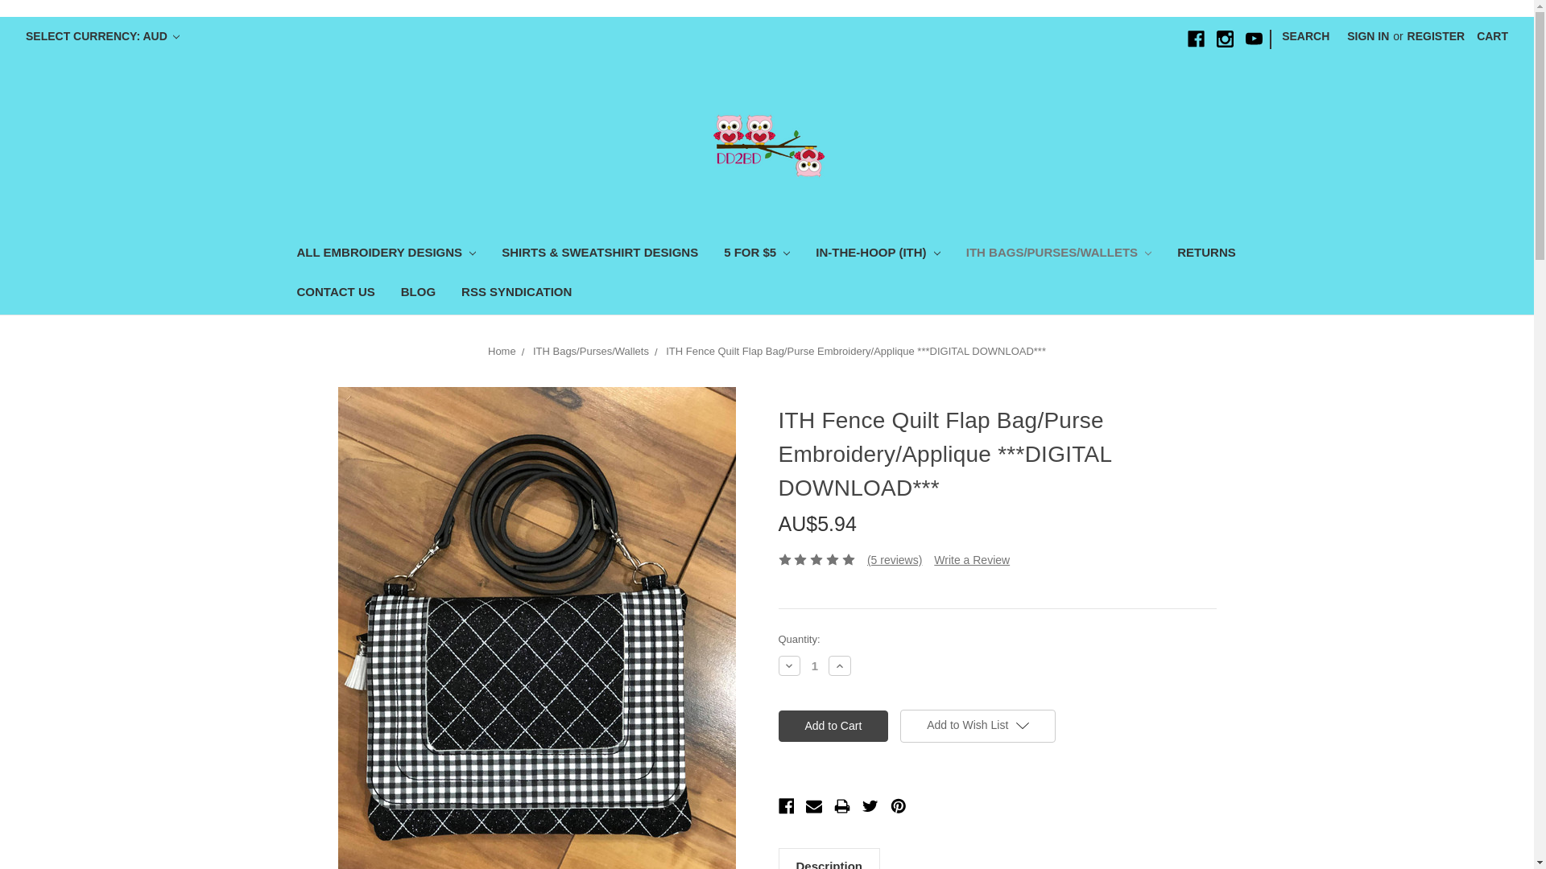  What do you see at coordinates (815, 665) in the screenshot?
I see `1` at bounding box center [815, 665].